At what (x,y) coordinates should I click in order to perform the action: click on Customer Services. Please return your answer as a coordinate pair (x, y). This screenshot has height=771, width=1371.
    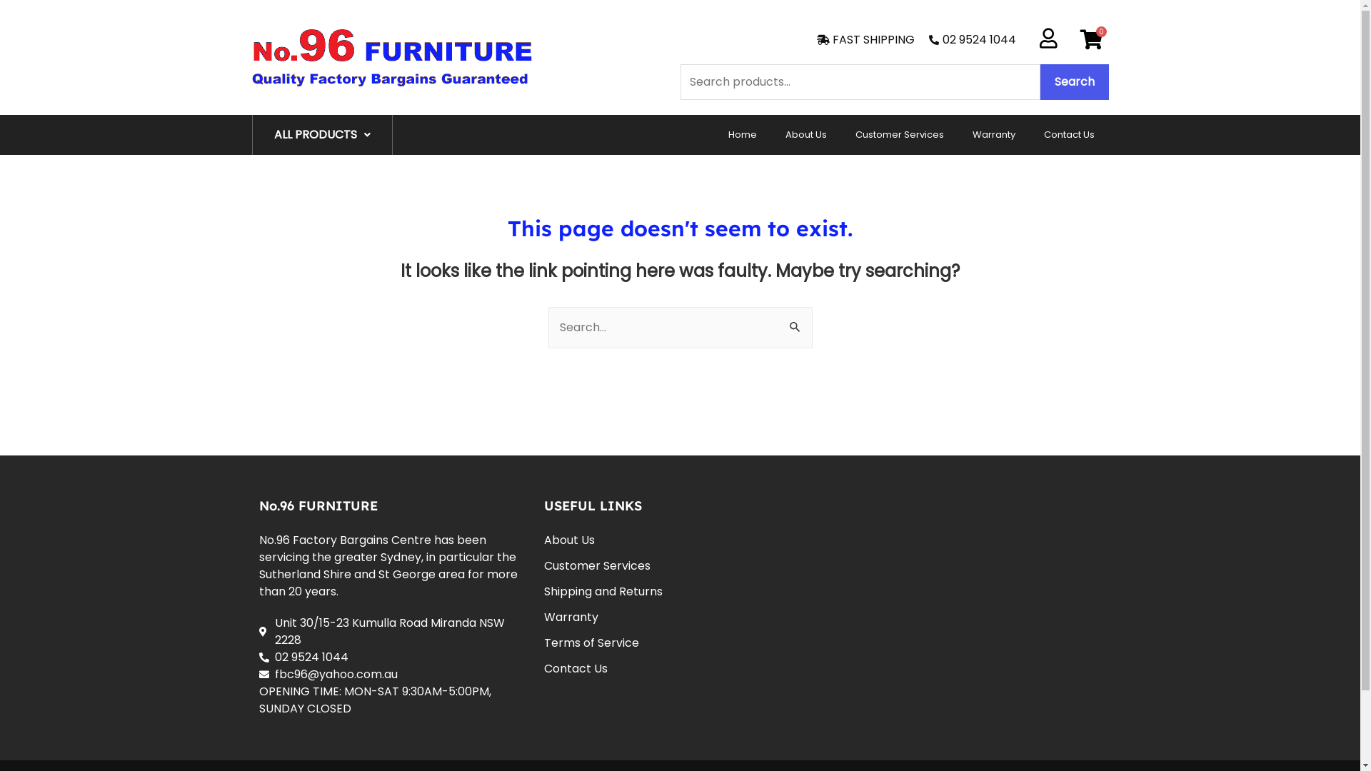
    Looking at the image, I should click on (680, 566).